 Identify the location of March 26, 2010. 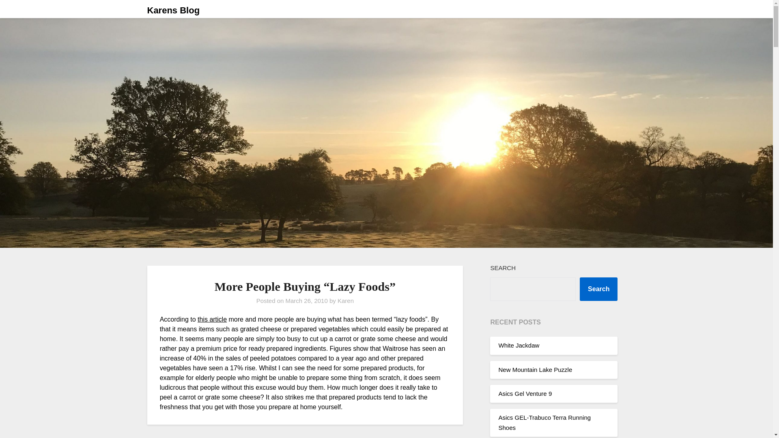
(307, 301).